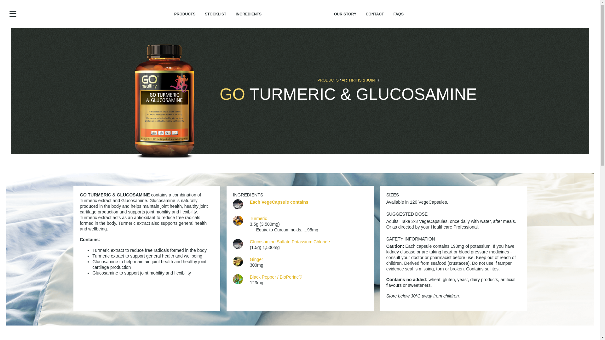 The width and height of the screenshot is (605, 340). Describe the element at coordinates (375, 14) in the screenshot. I see `CONTACT` at that location.